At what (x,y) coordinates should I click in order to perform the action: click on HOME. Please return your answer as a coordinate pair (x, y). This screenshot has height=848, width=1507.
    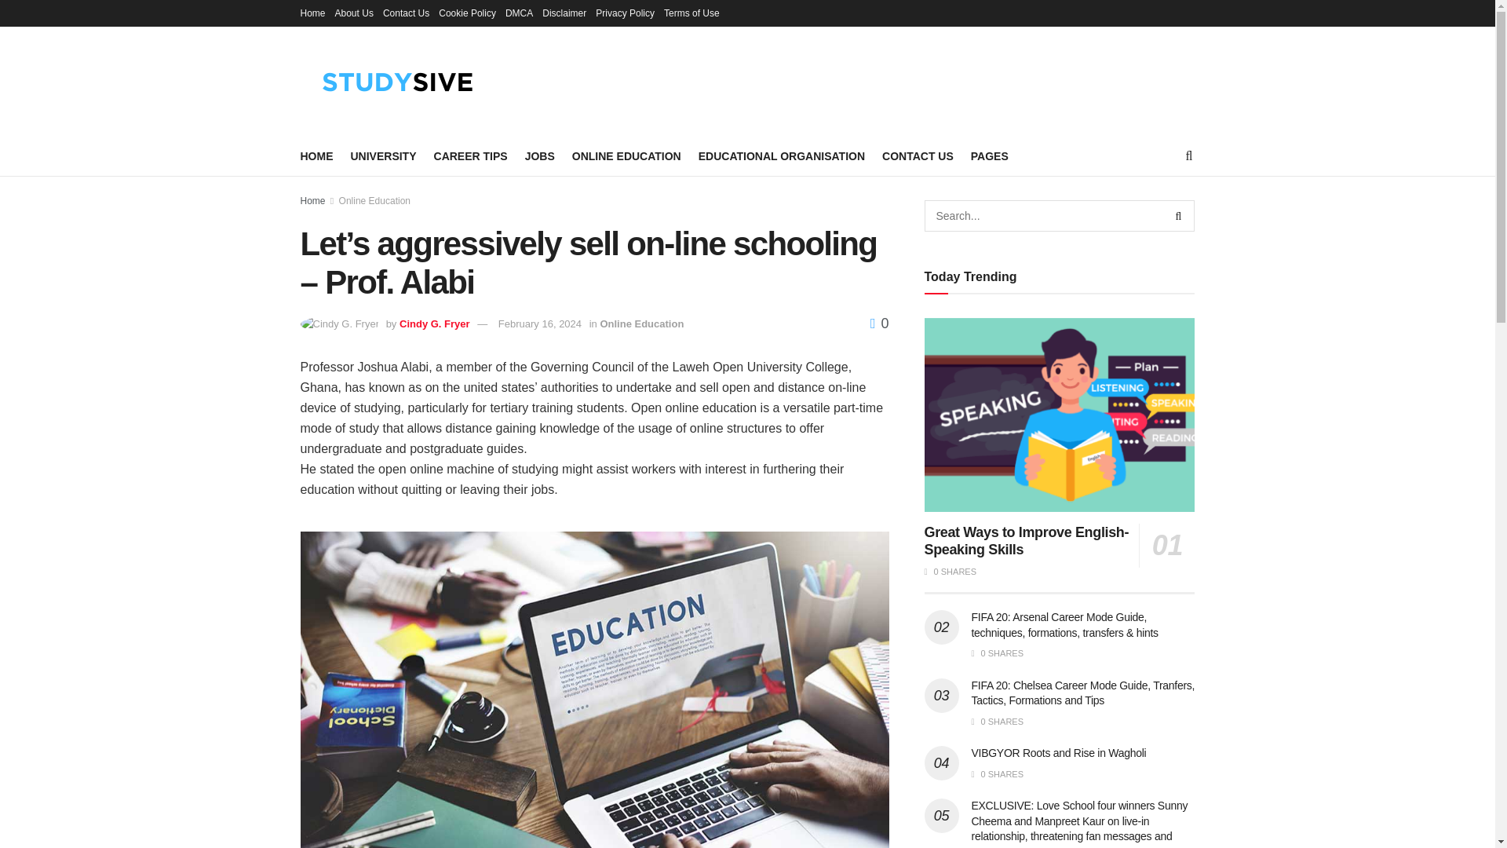
    Looking at the image, I should click on (316, 155).